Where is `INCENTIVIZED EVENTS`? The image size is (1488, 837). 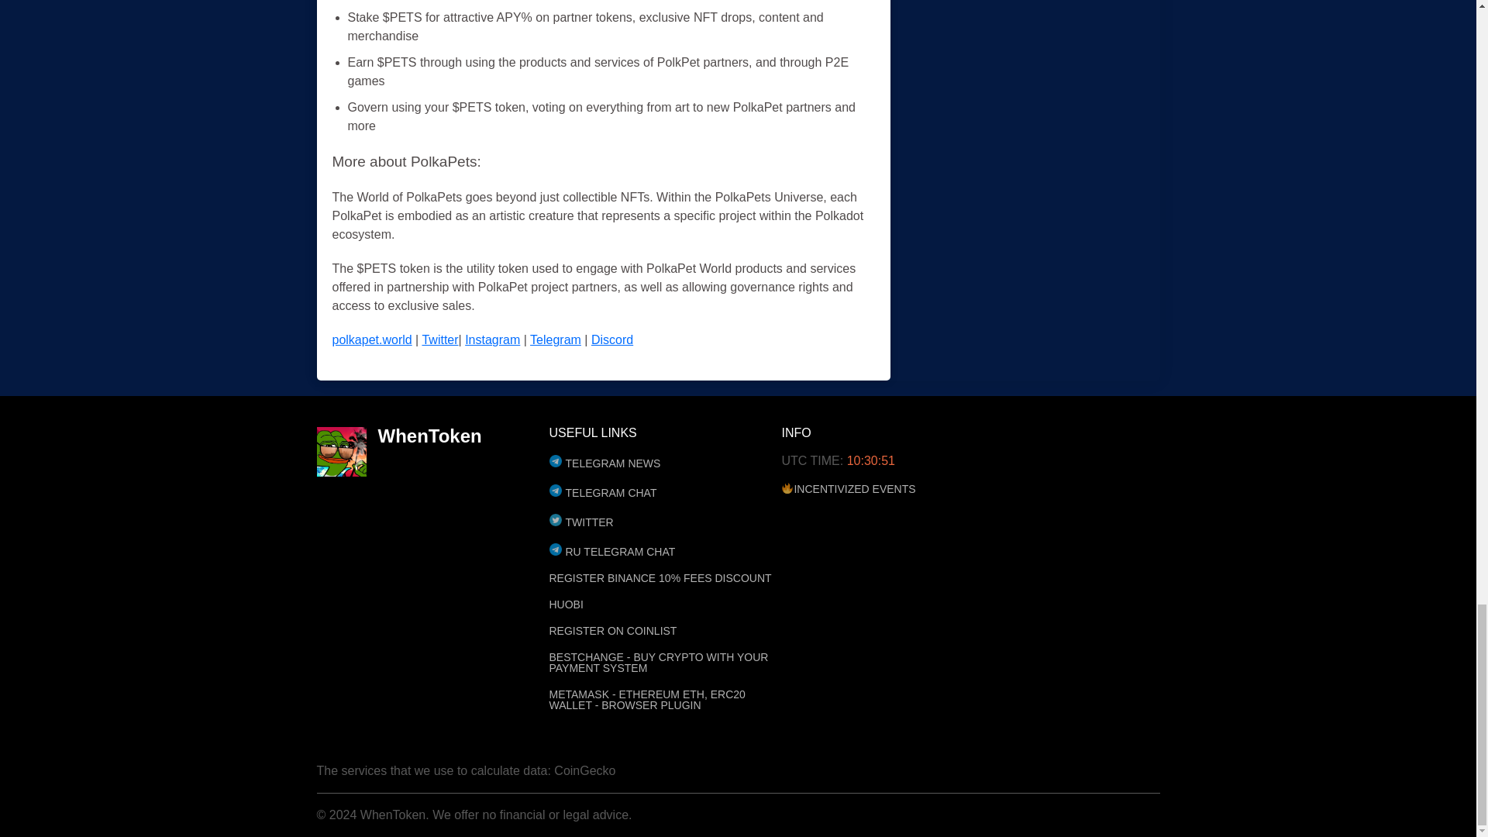 INCENTIVIZED EVENTS is located at coordinates (897, 488).